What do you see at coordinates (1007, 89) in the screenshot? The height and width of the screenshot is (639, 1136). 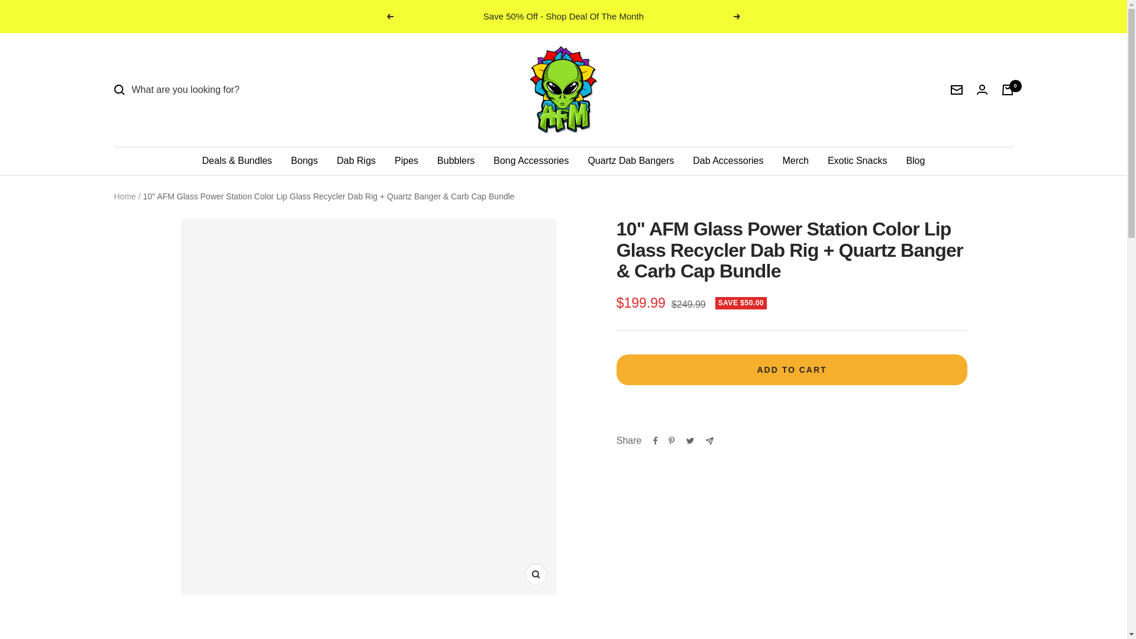 I see `0` at bounding box center [1007, 89].